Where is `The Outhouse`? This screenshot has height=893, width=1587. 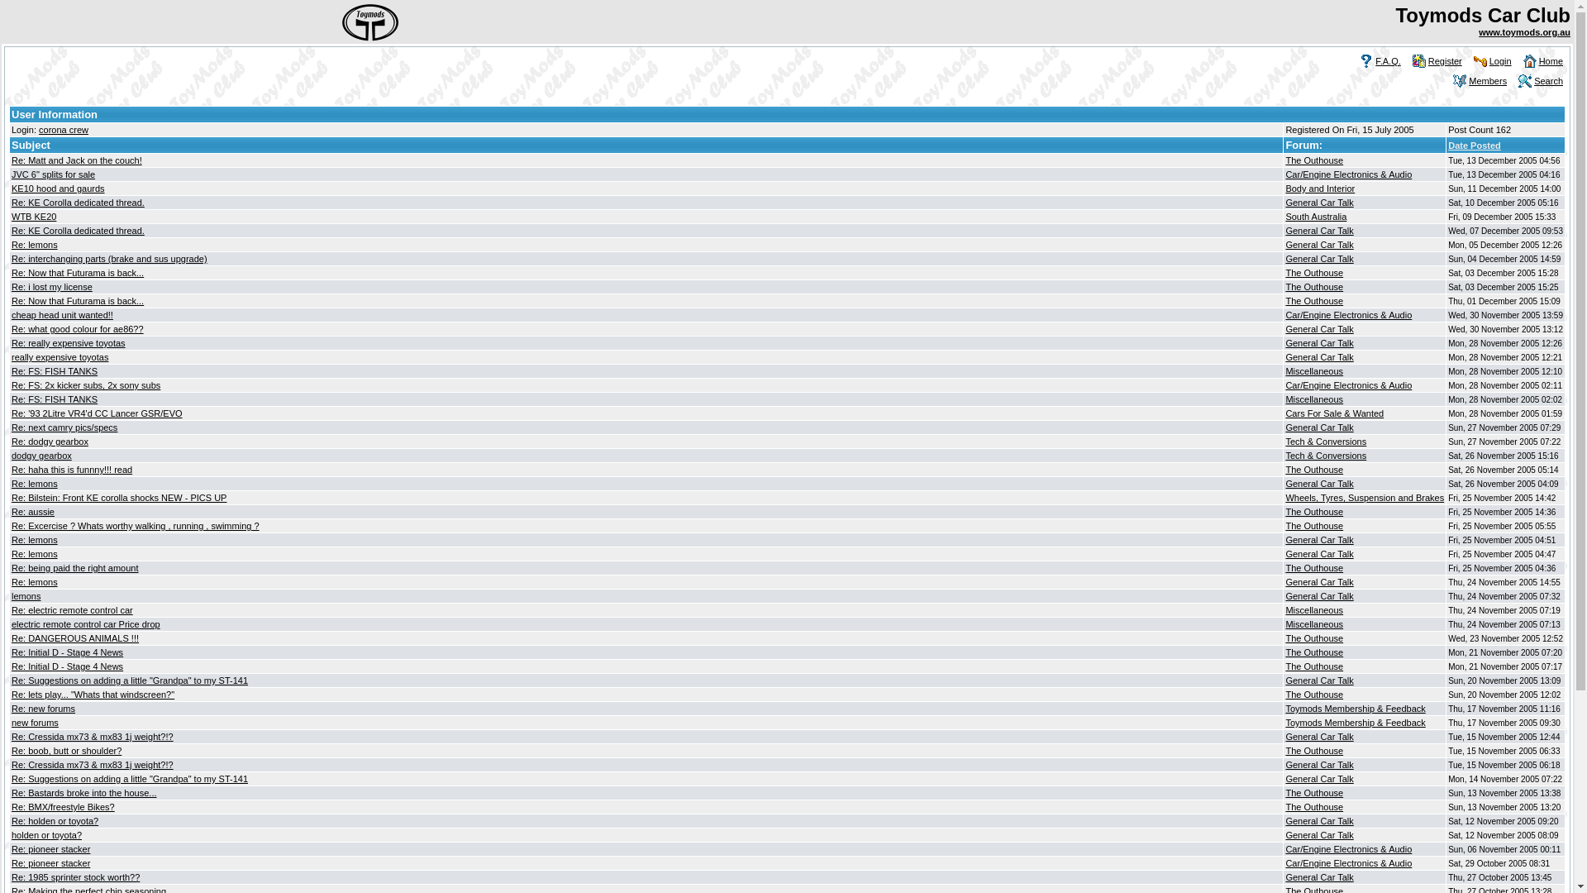
The Outhouse is located at coordinates (1314, 695).